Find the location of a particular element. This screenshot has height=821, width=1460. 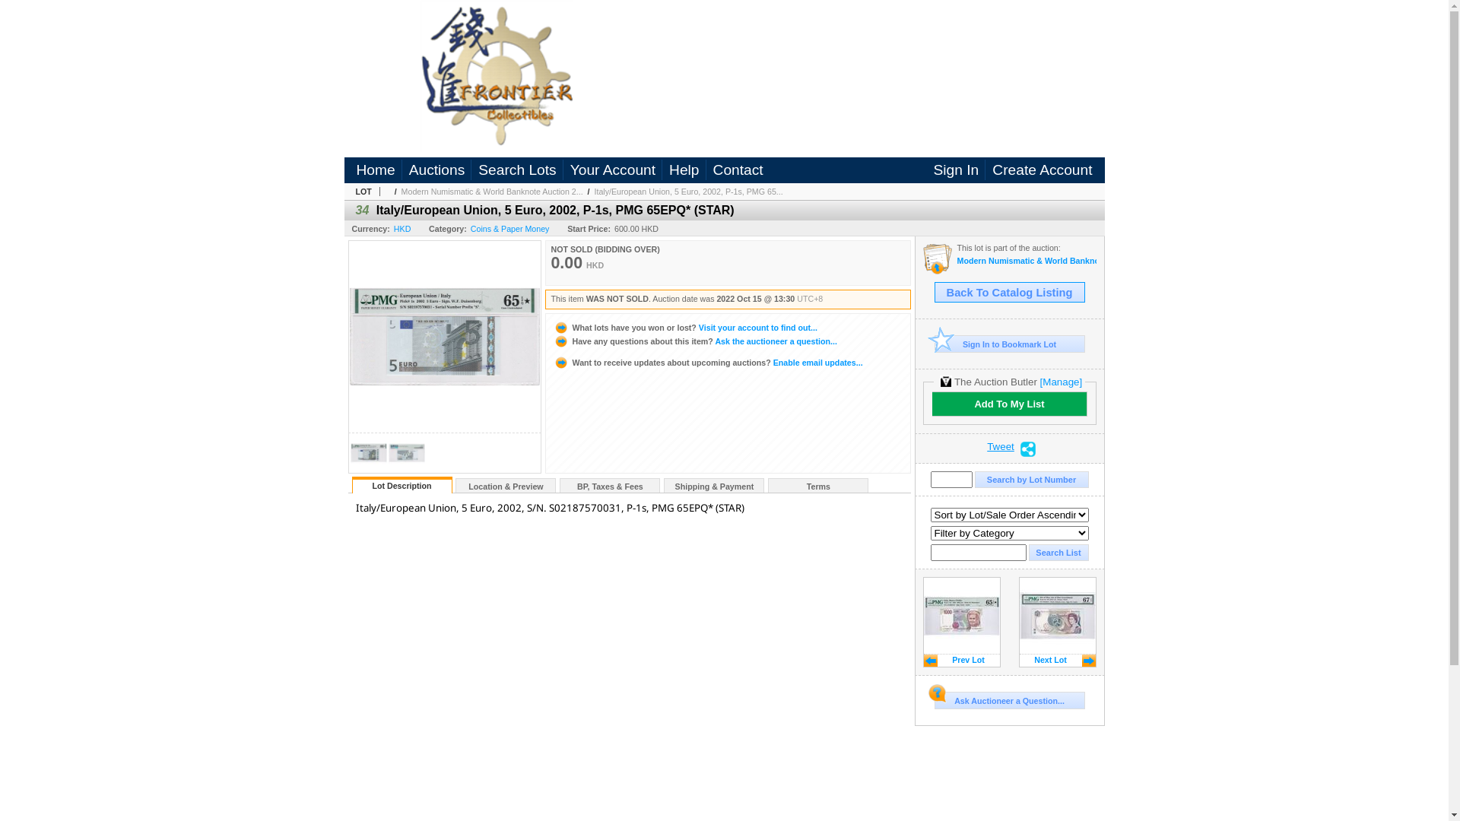

Sign In is located at coordinates (959, 170).